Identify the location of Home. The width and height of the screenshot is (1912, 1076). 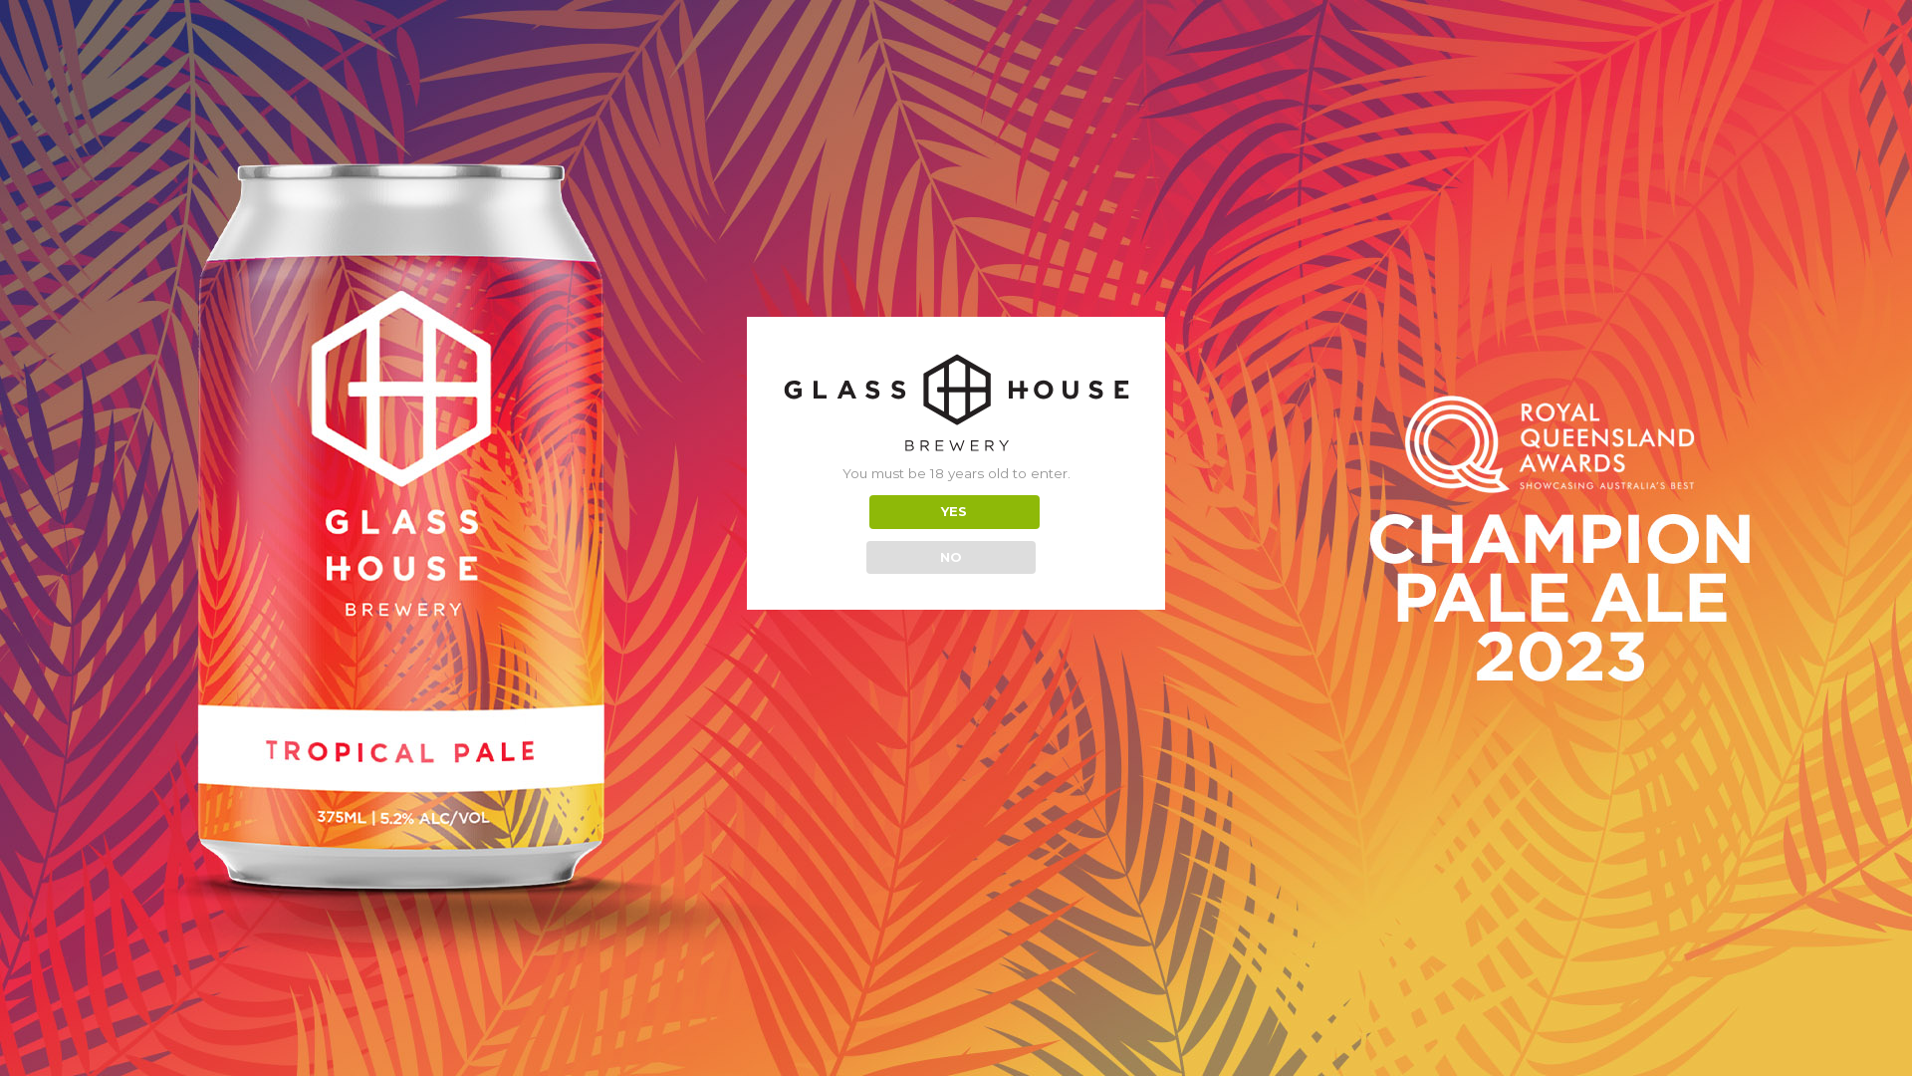
(956, 424).